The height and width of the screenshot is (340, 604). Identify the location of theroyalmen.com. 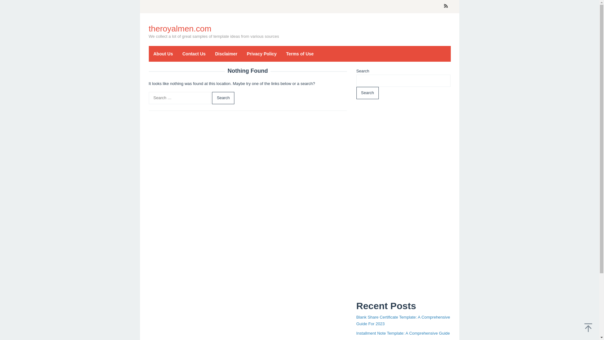
(180, 28).